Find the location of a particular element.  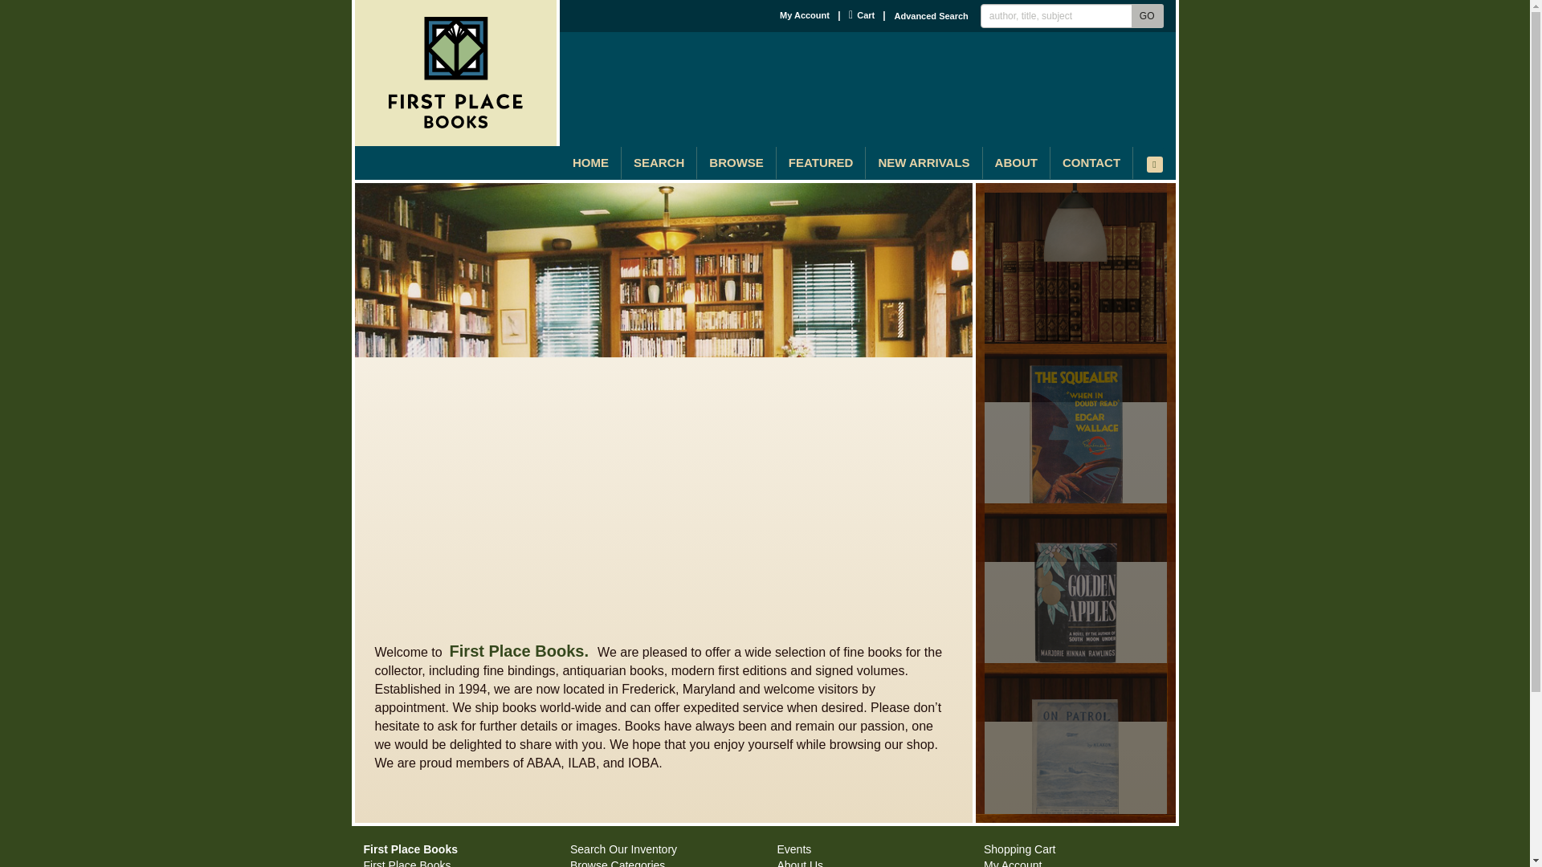

ABOUT is located at coordinates (1017, 162).